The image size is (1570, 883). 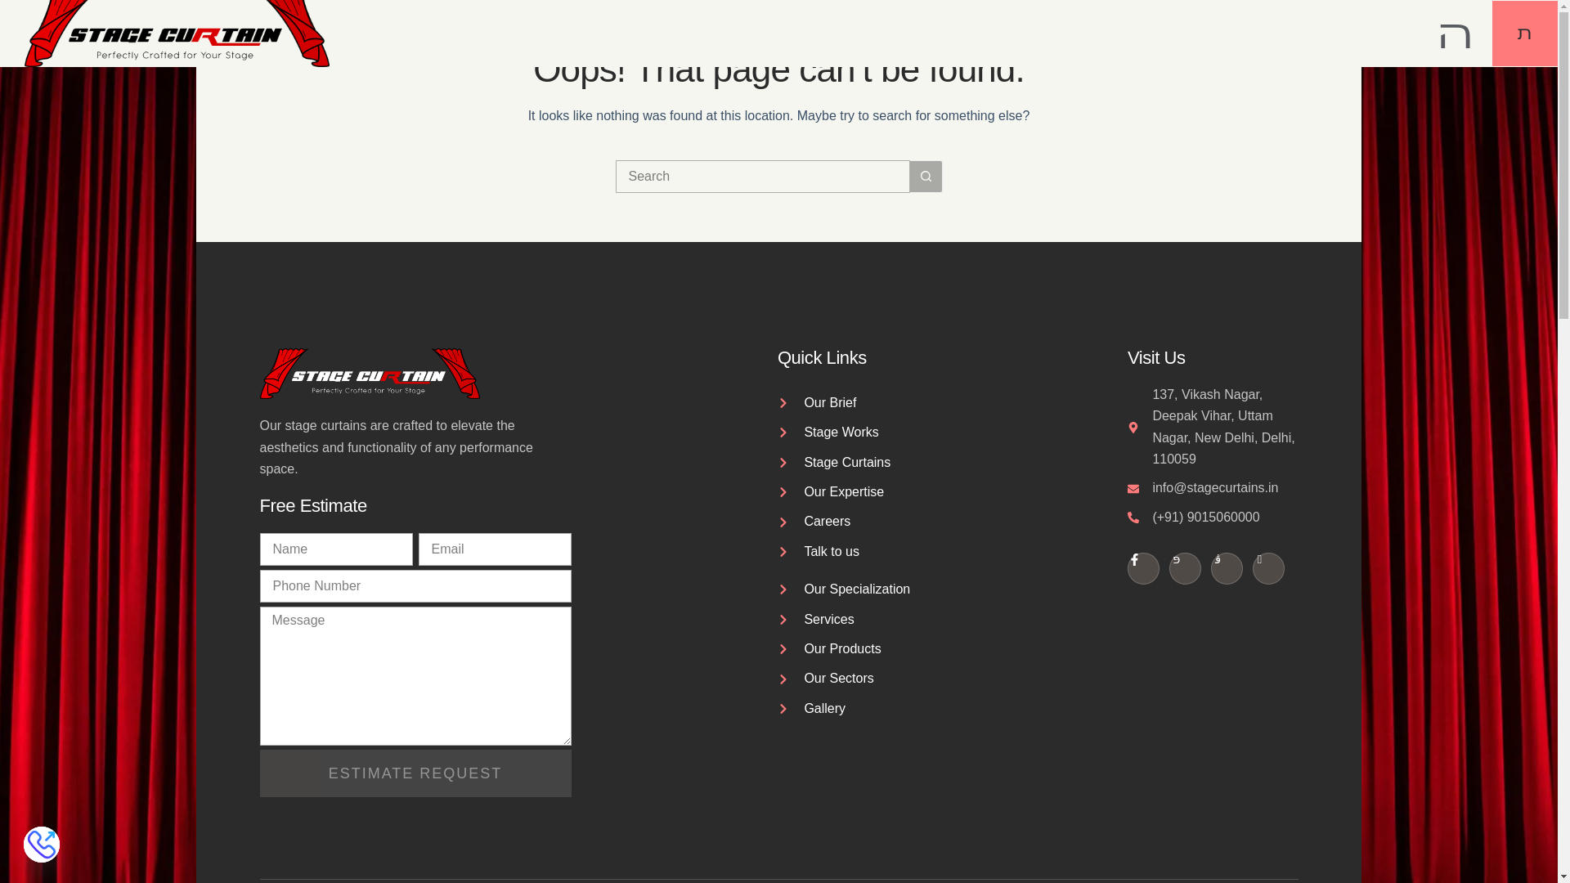 I want to click on Skip to content, so click(x=16, y=8).